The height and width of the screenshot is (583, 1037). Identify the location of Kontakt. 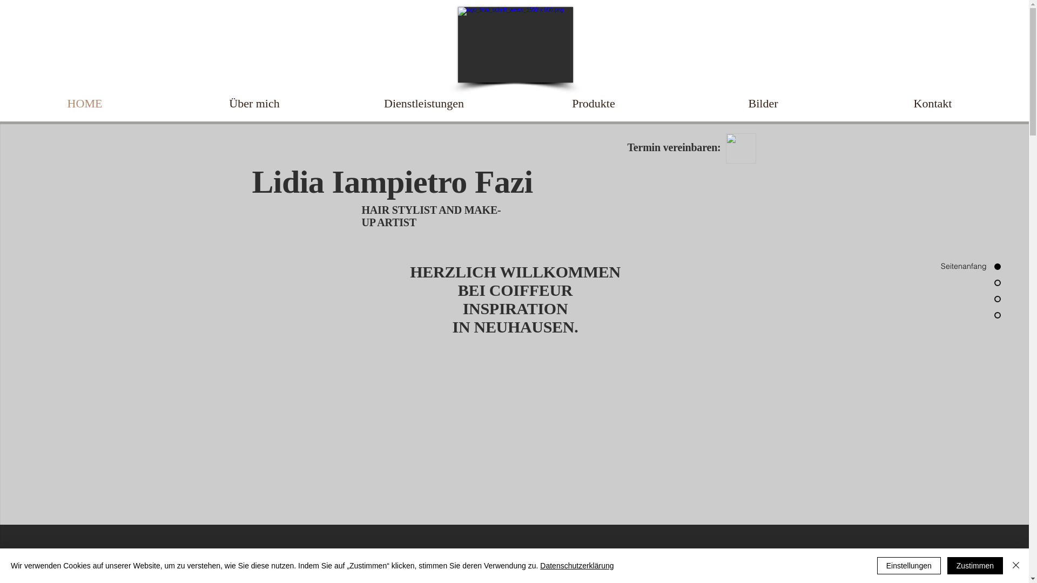
(933, 104).